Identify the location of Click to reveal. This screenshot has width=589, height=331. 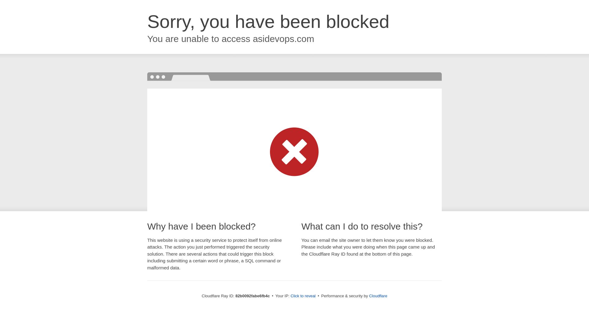
(303, 296).